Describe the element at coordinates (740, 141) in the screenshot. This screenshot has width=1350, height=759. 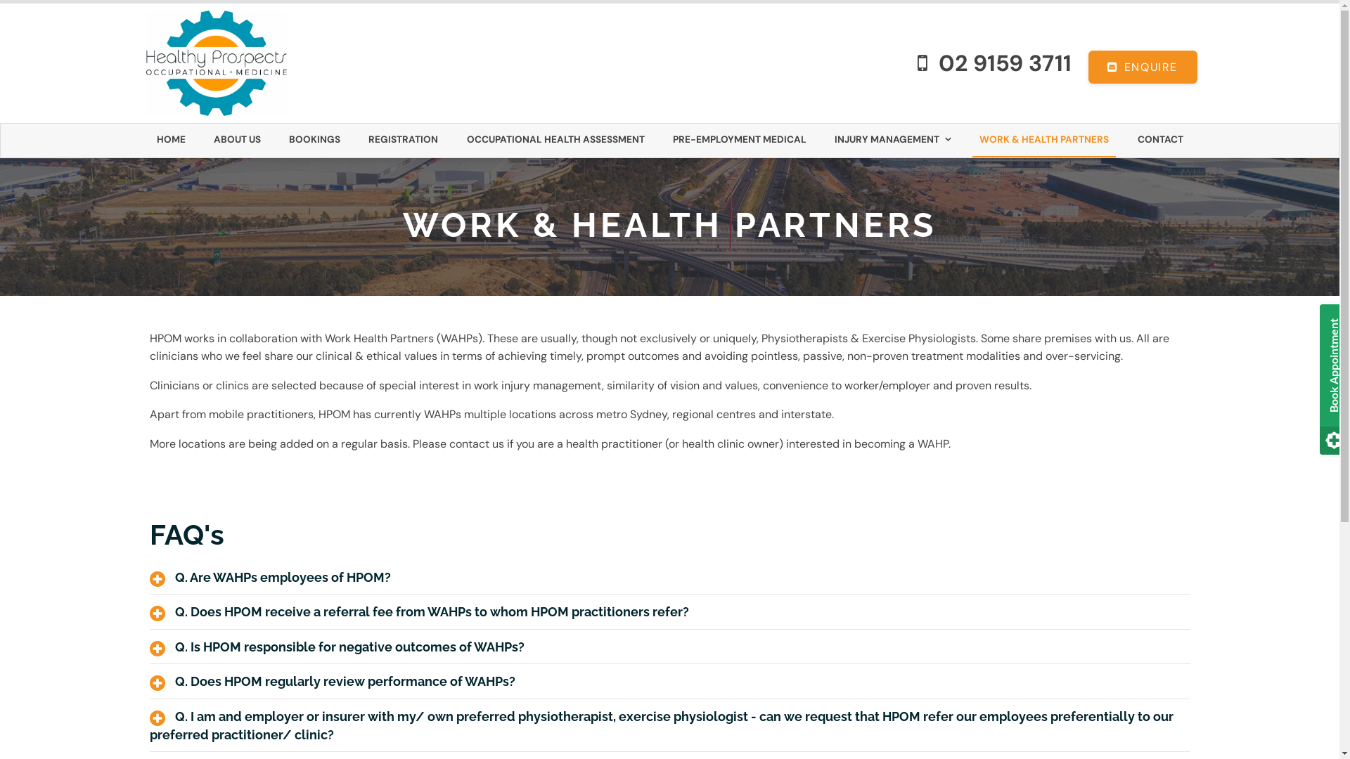
I see `PRE-EMPLOYMENT MEDICAL` at that location.